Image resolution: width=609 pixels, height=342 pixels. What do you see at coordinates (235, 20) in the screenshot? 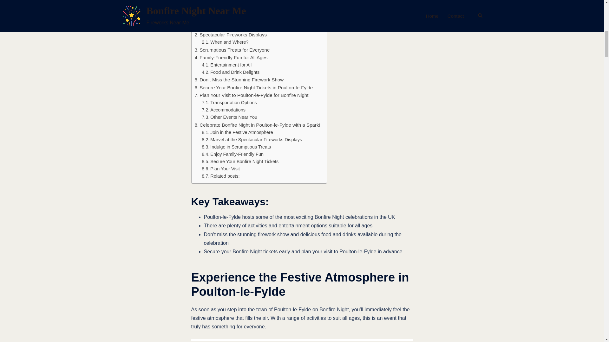
I see `Get Involved in the Activities` at bounding box center [235, 20].